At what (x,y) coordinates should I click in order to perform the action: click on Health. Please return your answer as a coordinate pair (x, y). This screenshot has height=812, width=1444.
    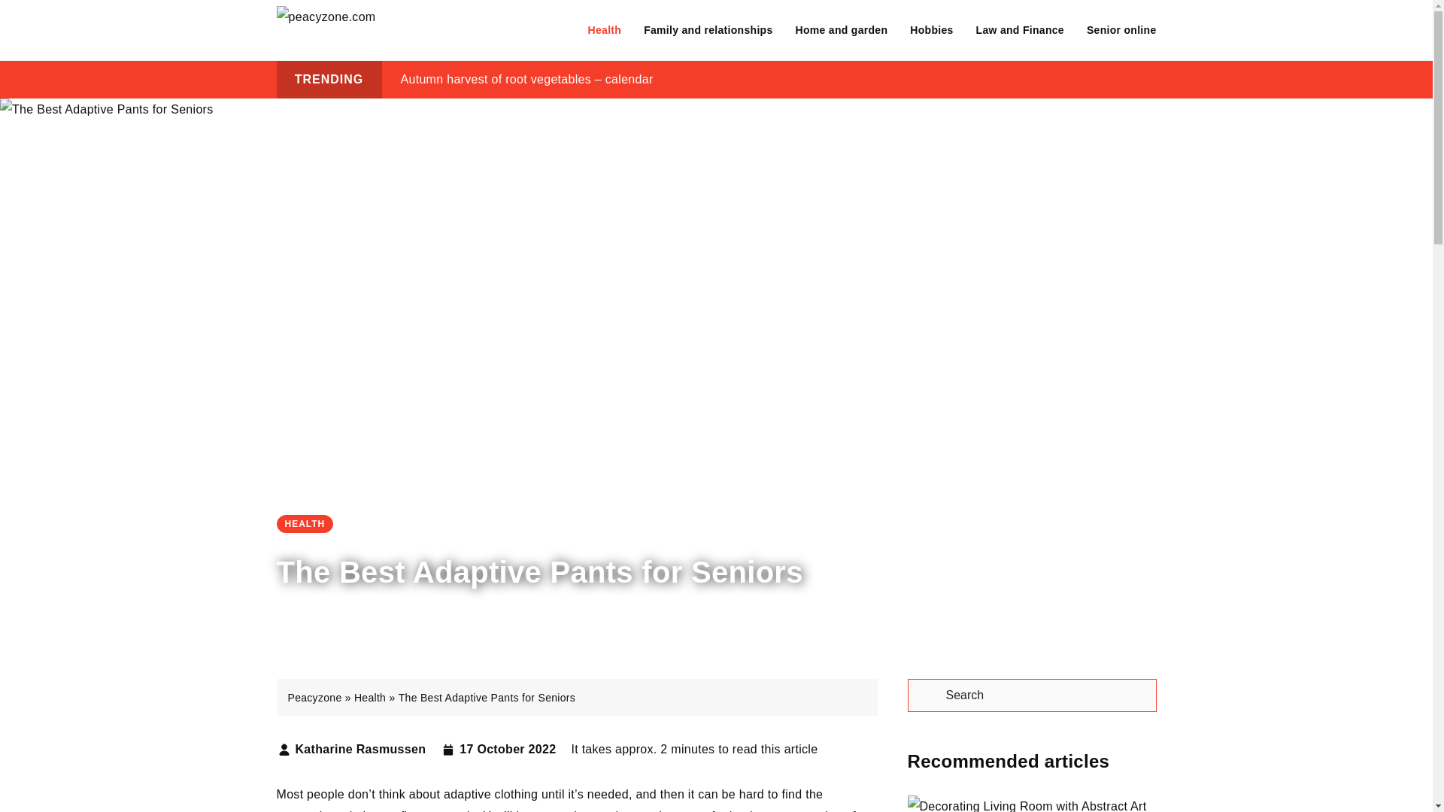
    Looking at the image, I should click on (605, 30).